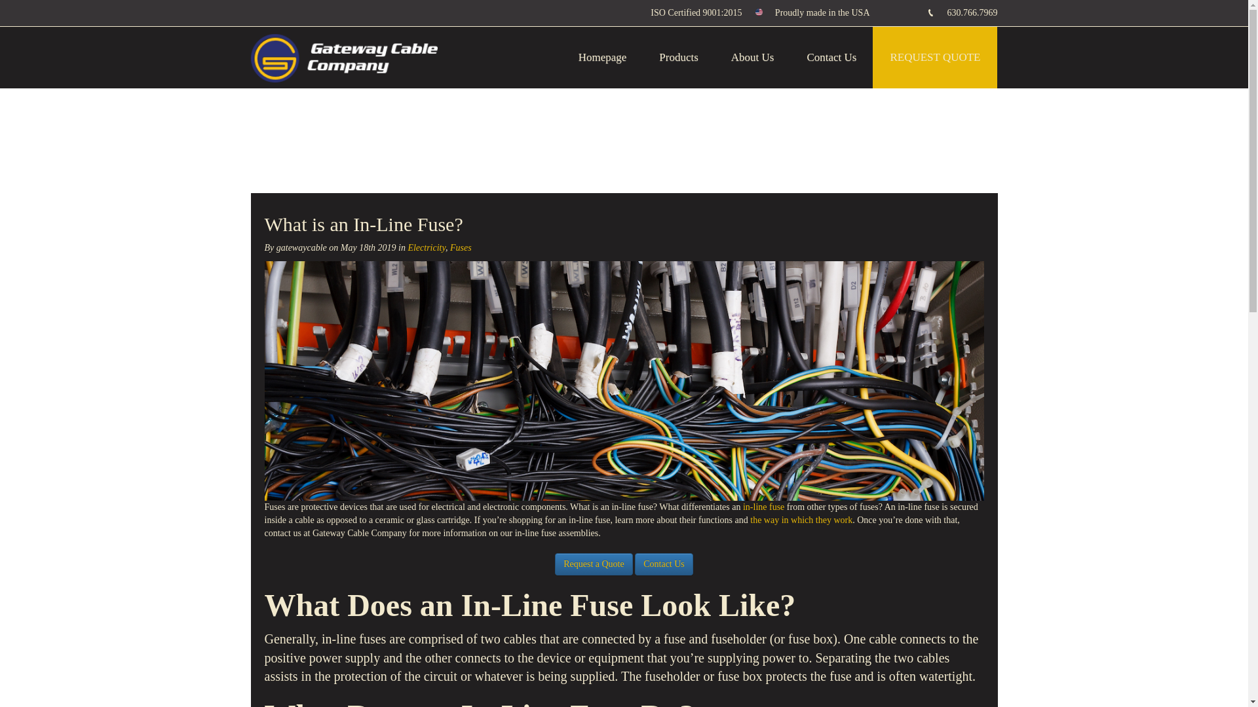 Image resolution: width=1258 pixels, height=707 pixels. What do you see at coordinates (603, 58) in the screenshot?
I see `Homepage` at bounding box center [603, 58].